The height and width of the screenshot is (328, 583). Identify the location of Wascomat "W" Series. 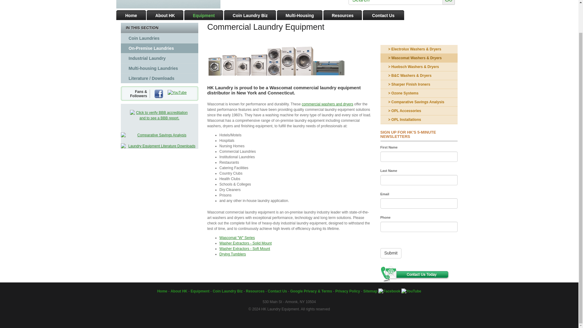
(237, 237).